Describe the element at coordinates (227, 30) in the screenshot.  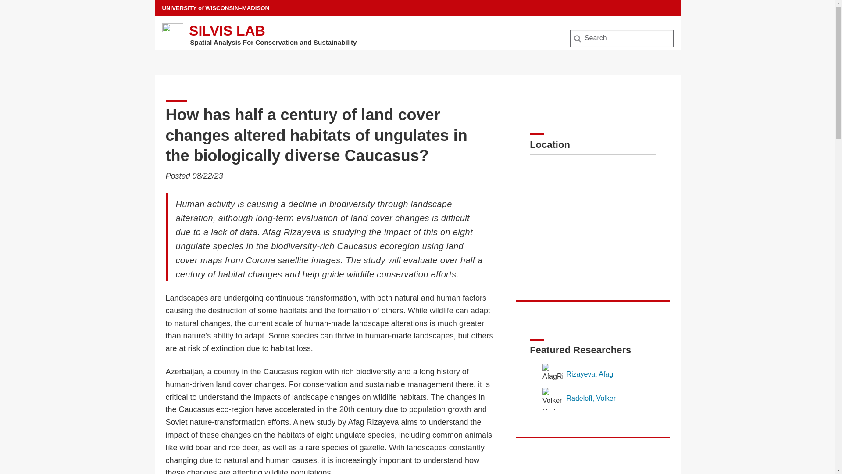
I see `SILVIS LAB` at that location.